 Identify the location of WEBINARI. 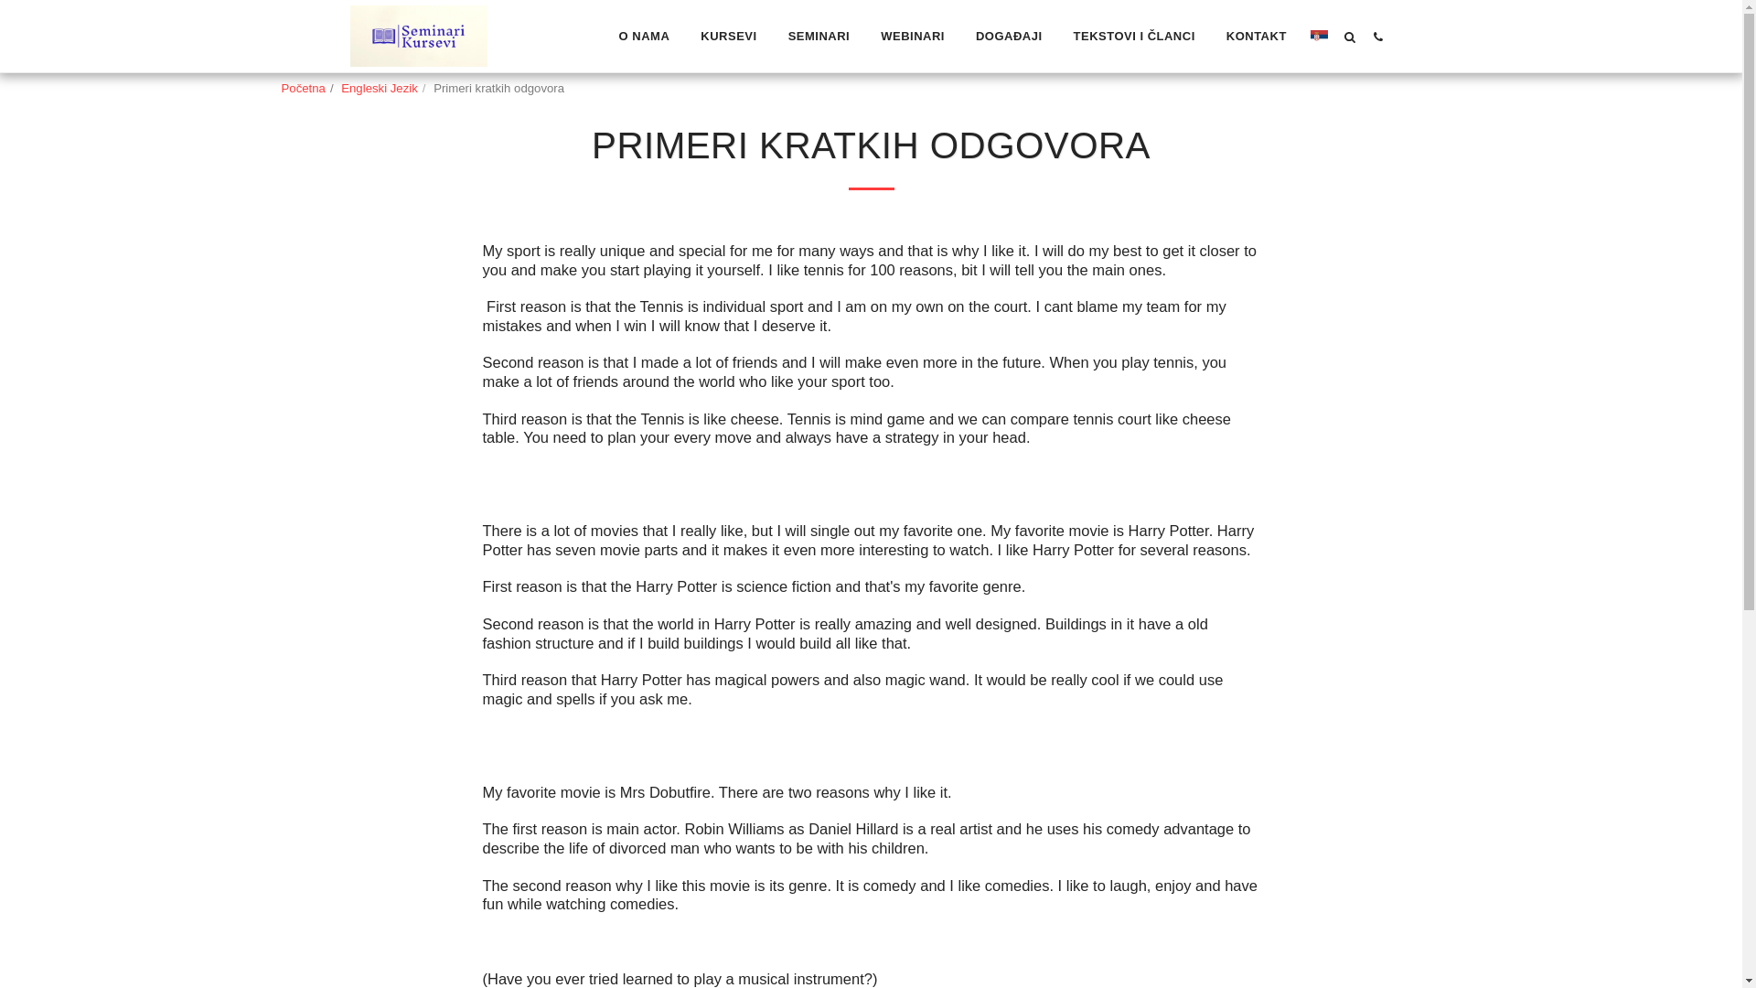
(912, 37).